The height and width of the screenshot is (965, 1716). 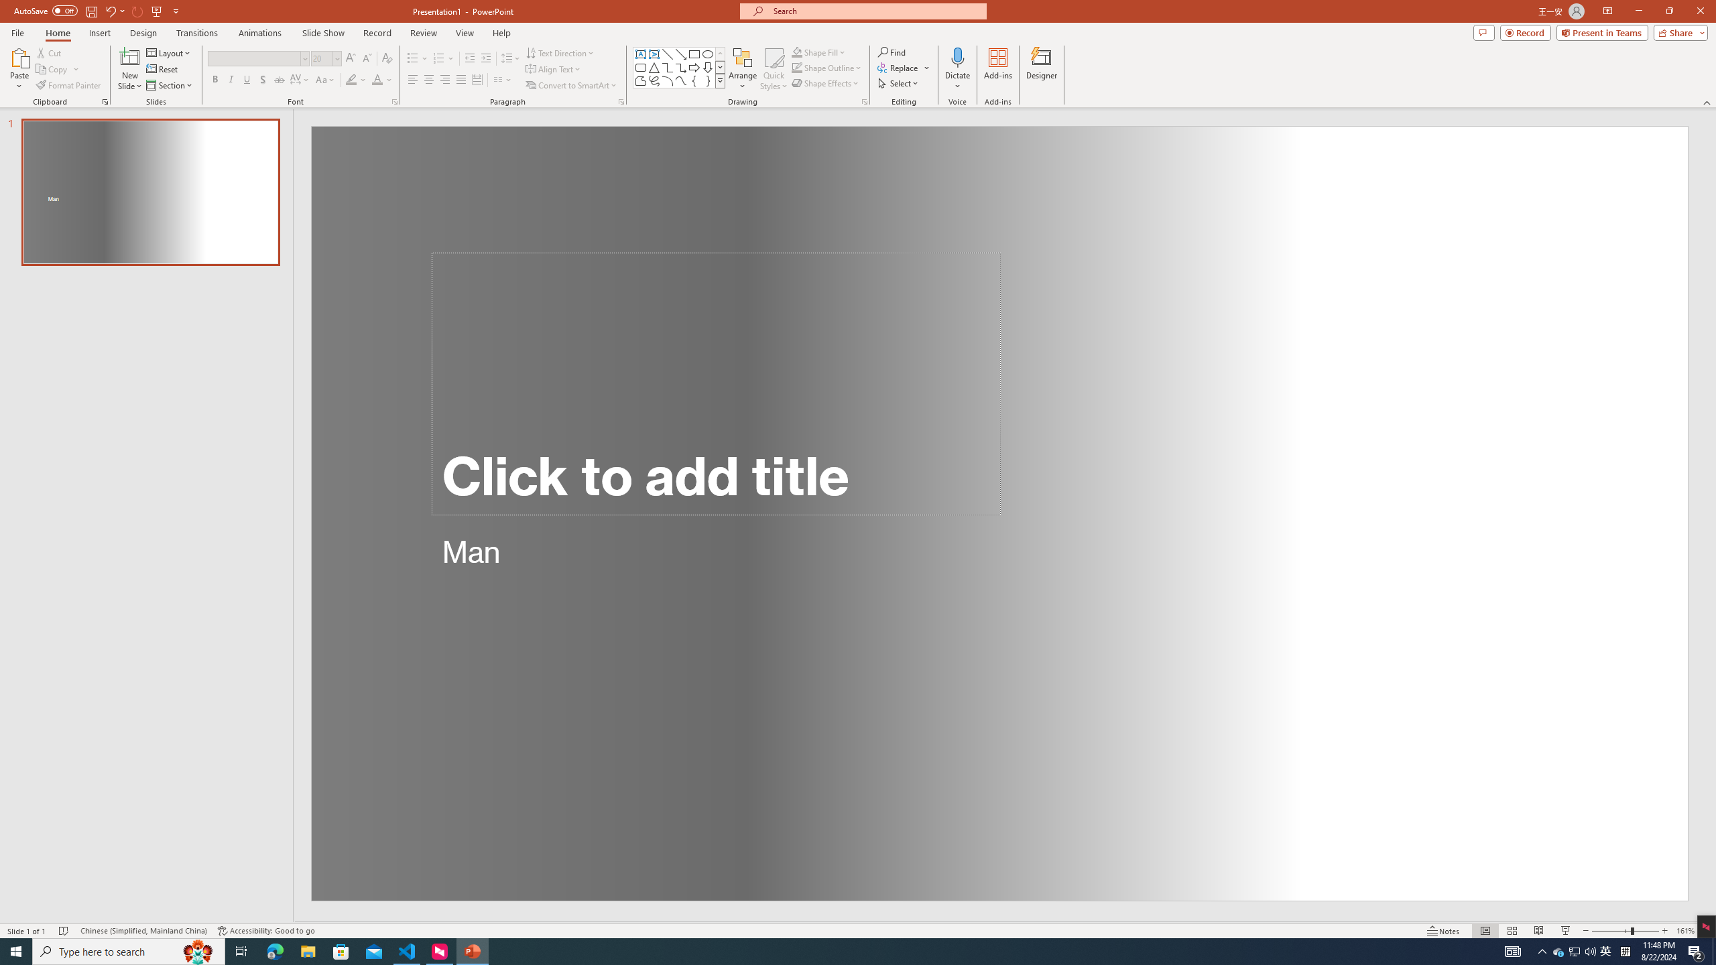 What do you see at coordinates (110, 11) in the screenshot?
I see `Undo` at bounding box center [110, 11].